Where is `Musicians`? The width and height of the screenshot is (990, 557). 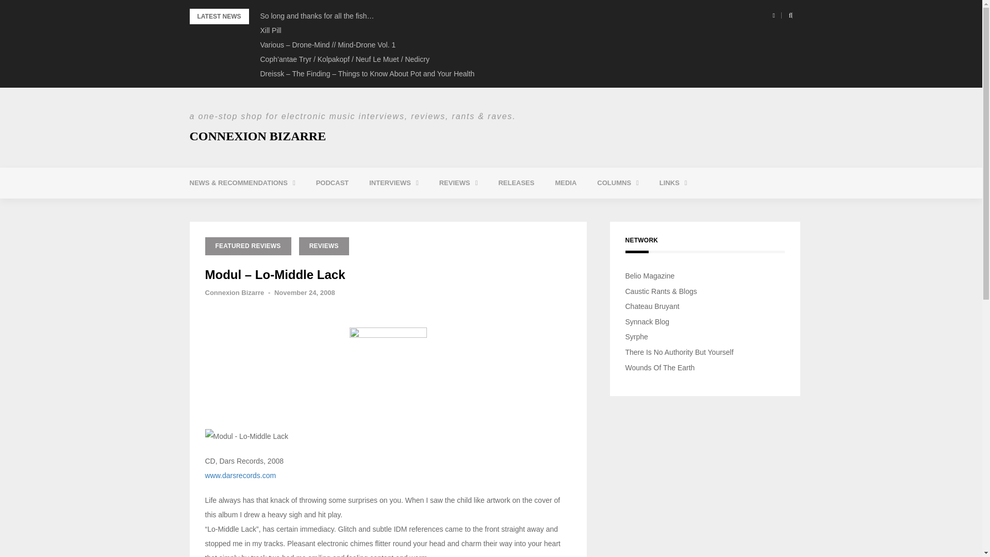 Musicians is located at coordinates (719, 208).